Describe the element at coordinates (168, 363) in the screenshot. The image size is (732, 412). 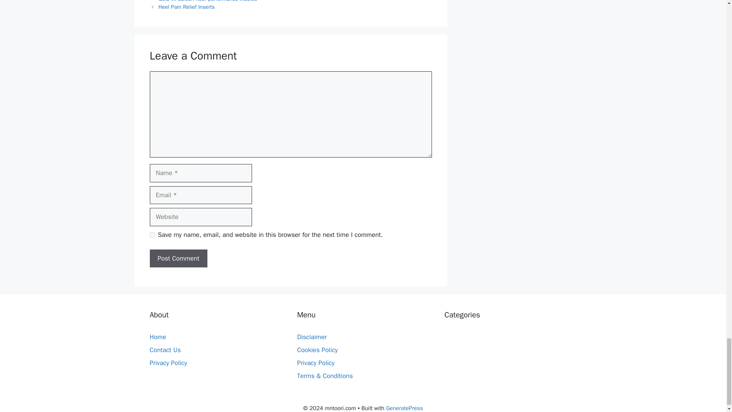
I see `Privacy Policy` at that location.